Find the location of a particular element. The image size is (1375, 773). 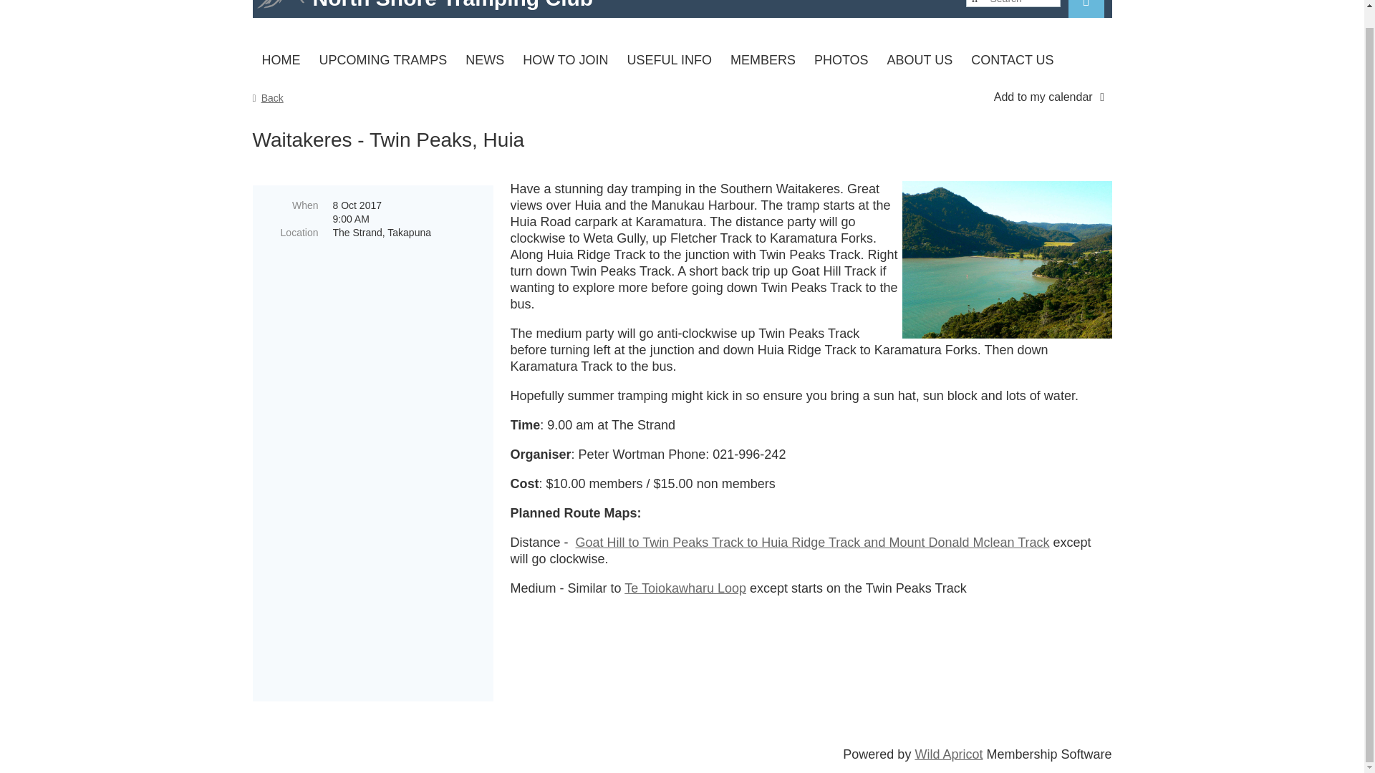

CONTACT US is located at coordinates (1012, 60).